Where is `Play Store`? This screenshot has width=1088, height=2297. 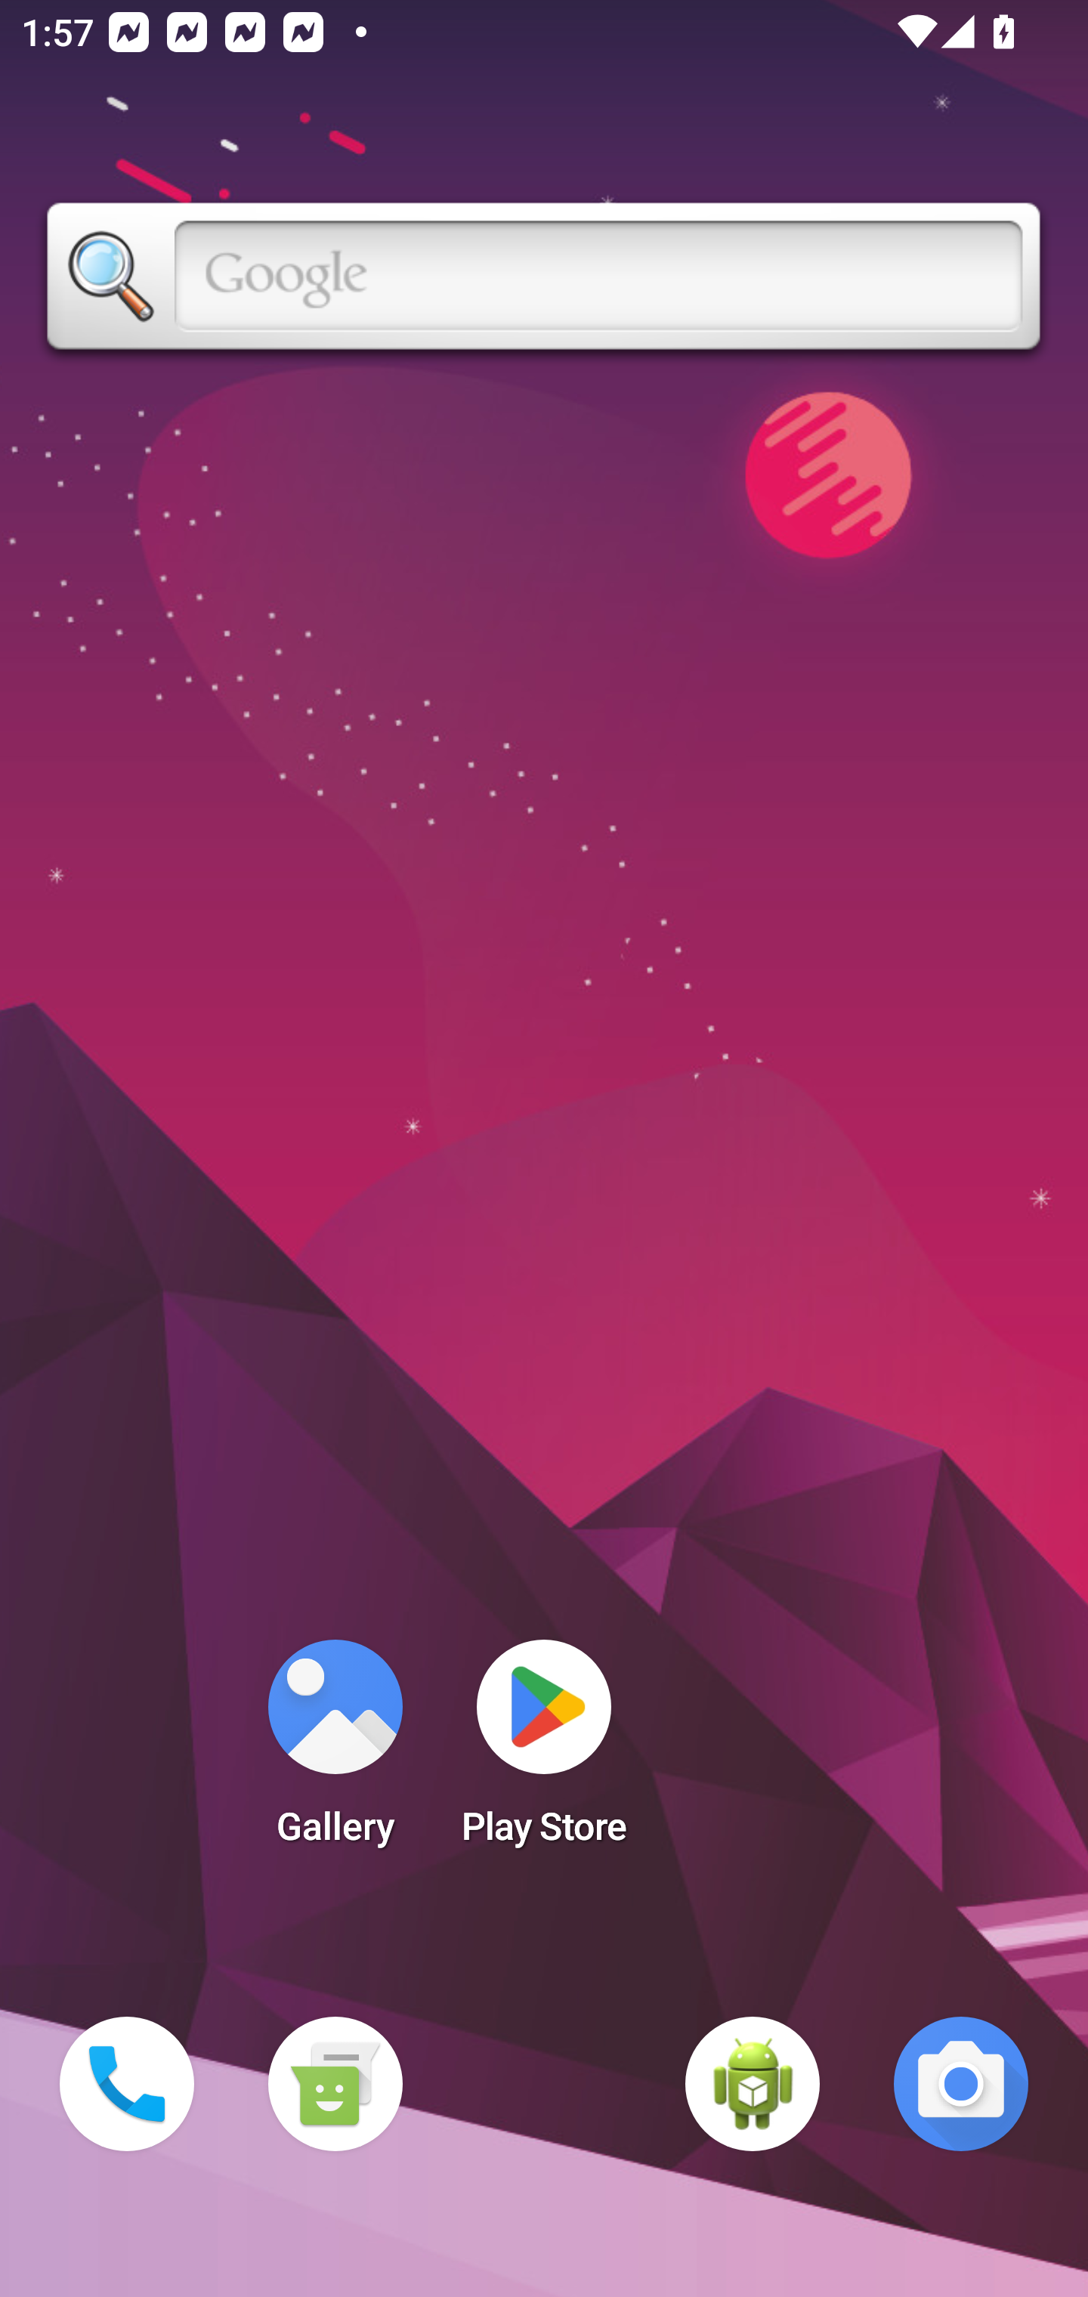
Play Store is located at coordinates (544, 1751).